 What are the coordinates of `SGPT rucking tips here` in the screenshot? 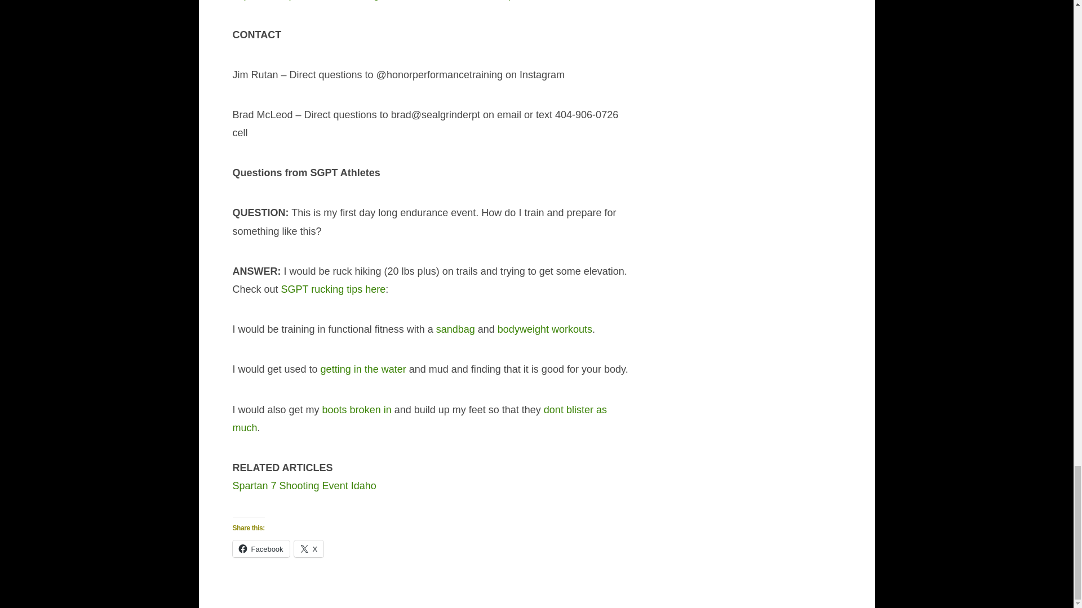 It's located at (334, 289).